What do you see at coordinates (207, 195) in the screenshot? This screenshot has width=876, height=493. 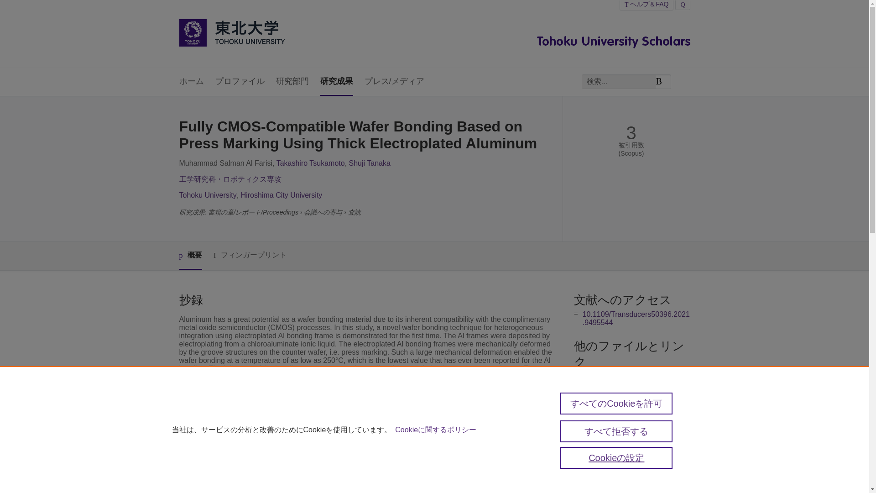 I see `Tohoku University` at bounding box center [207, 195].